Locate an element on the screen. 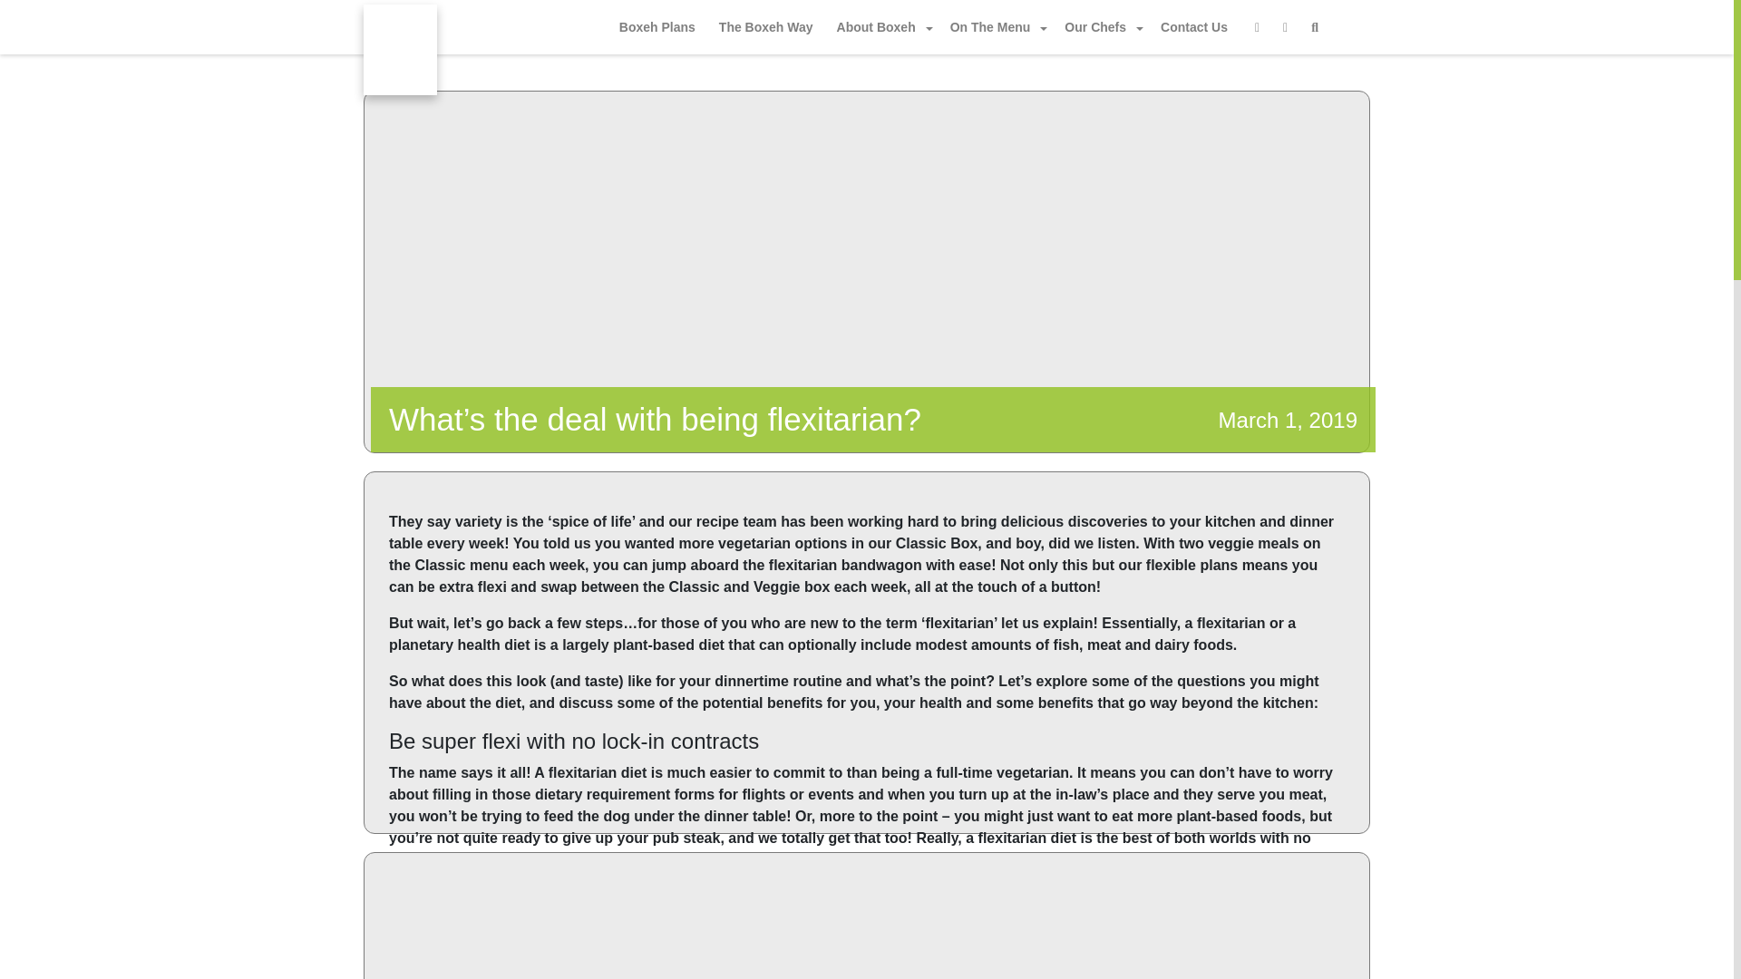  Contact Us is located at coordinates (1193, 27).